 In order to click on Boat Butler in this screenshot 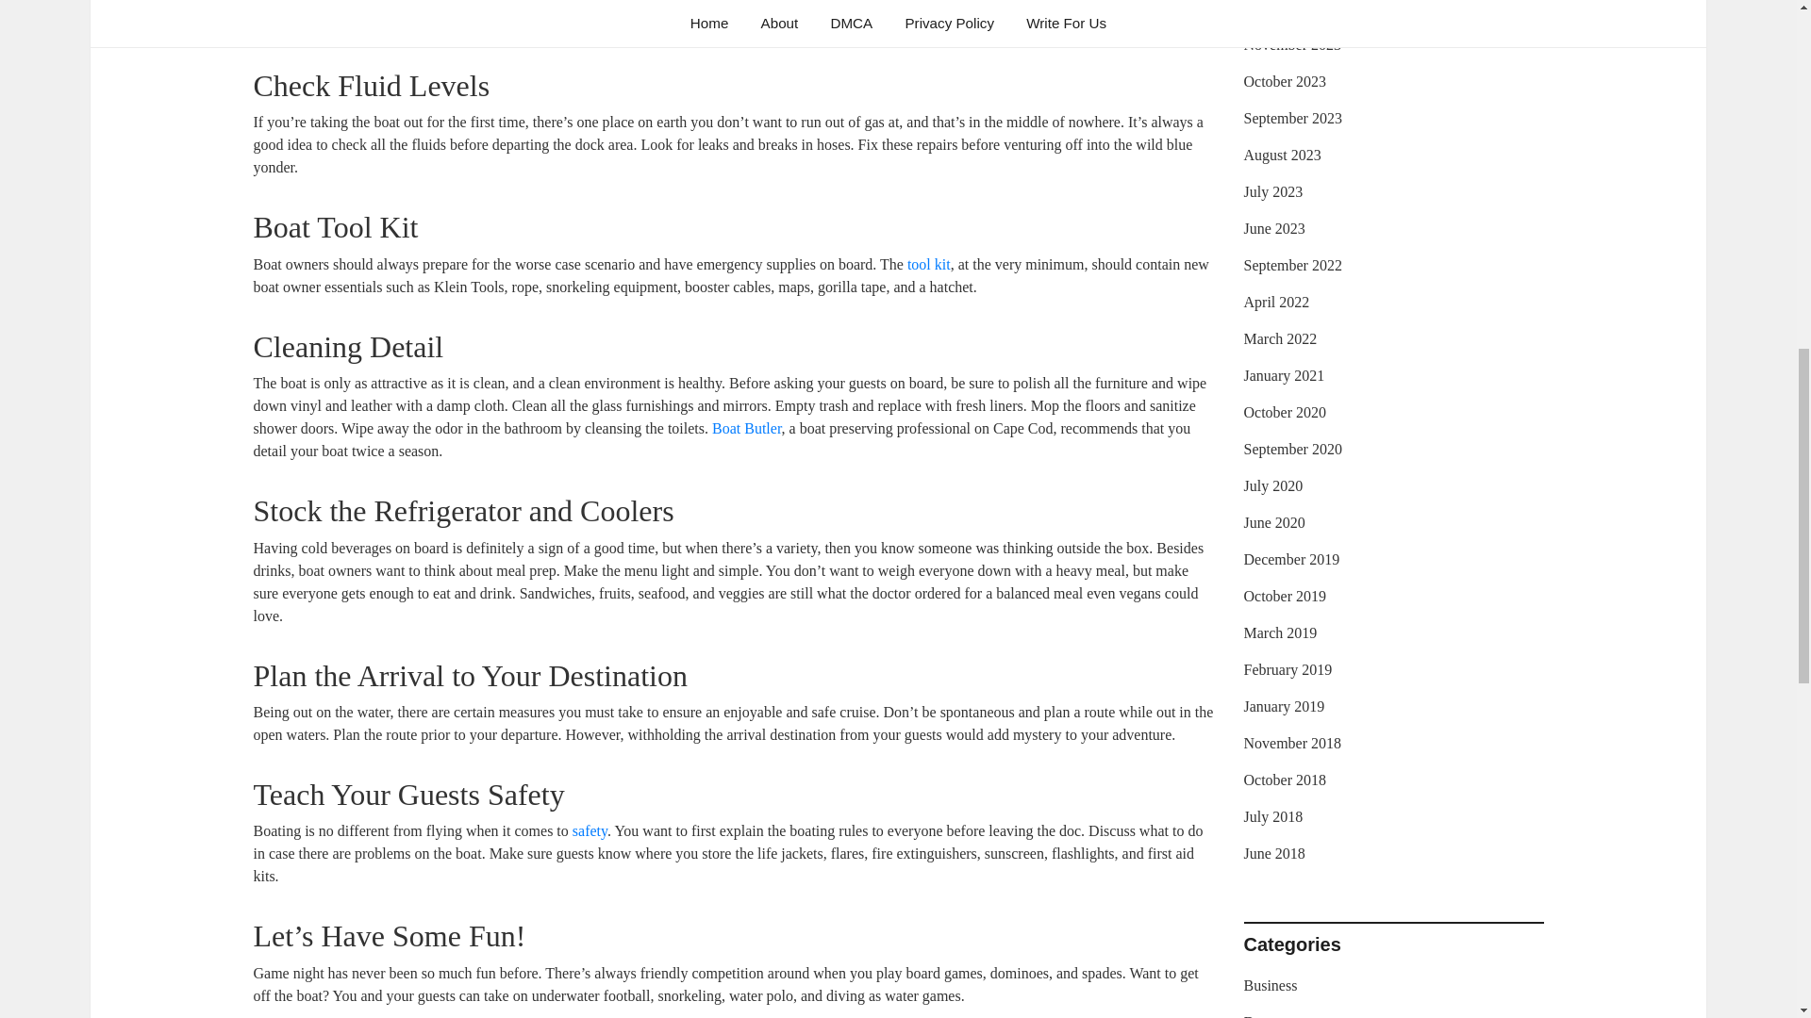, I will do `click(747, 428)`.